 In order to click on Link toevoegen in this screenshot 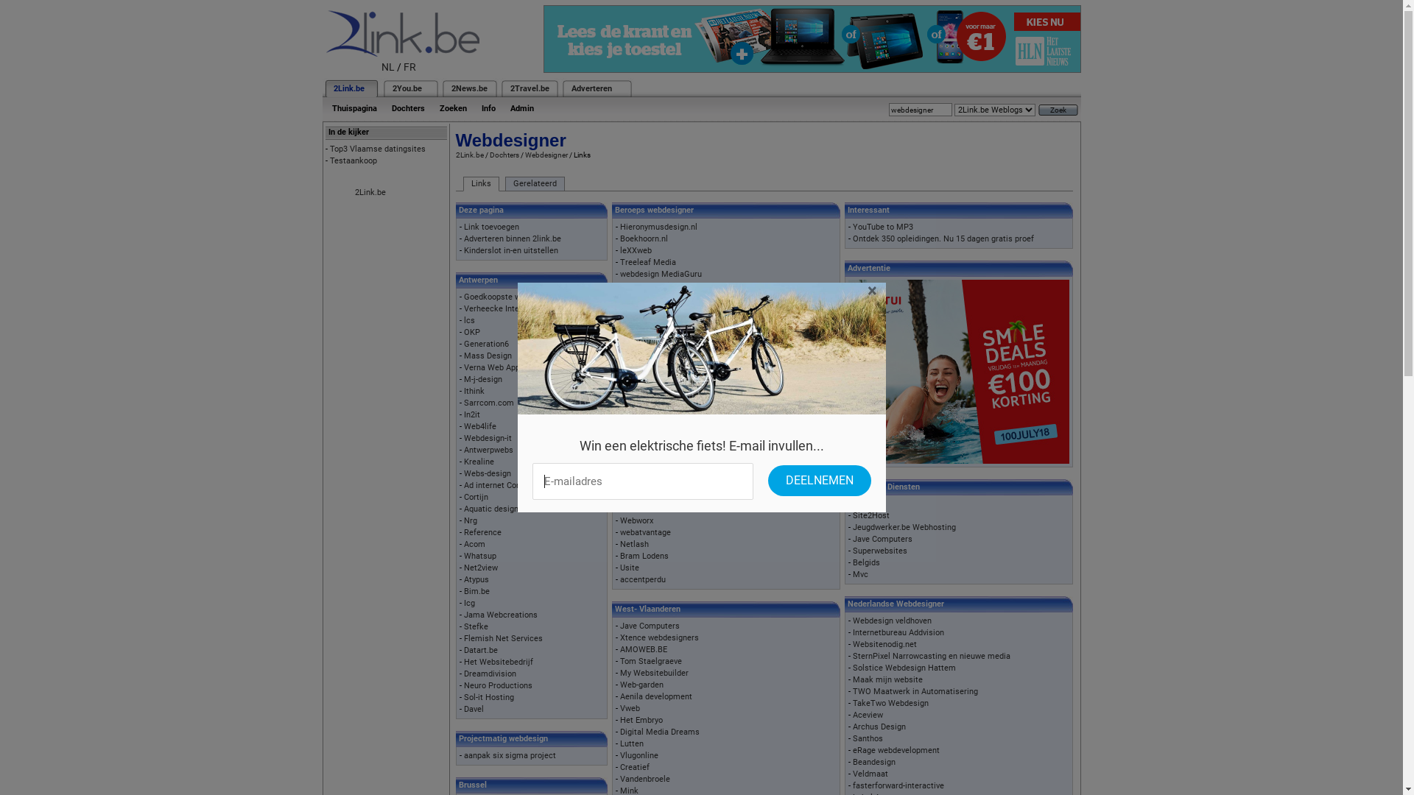, I will do `click(492, 227)`.